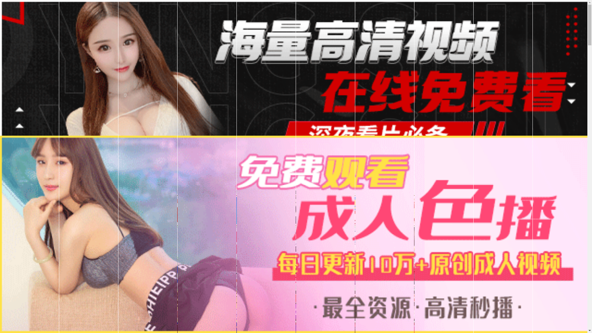 This screenshot has width=592, height=333. What do you see at coordinates (410, 192) in the screenshot?
I see `|` at bounding box center [410, 192].